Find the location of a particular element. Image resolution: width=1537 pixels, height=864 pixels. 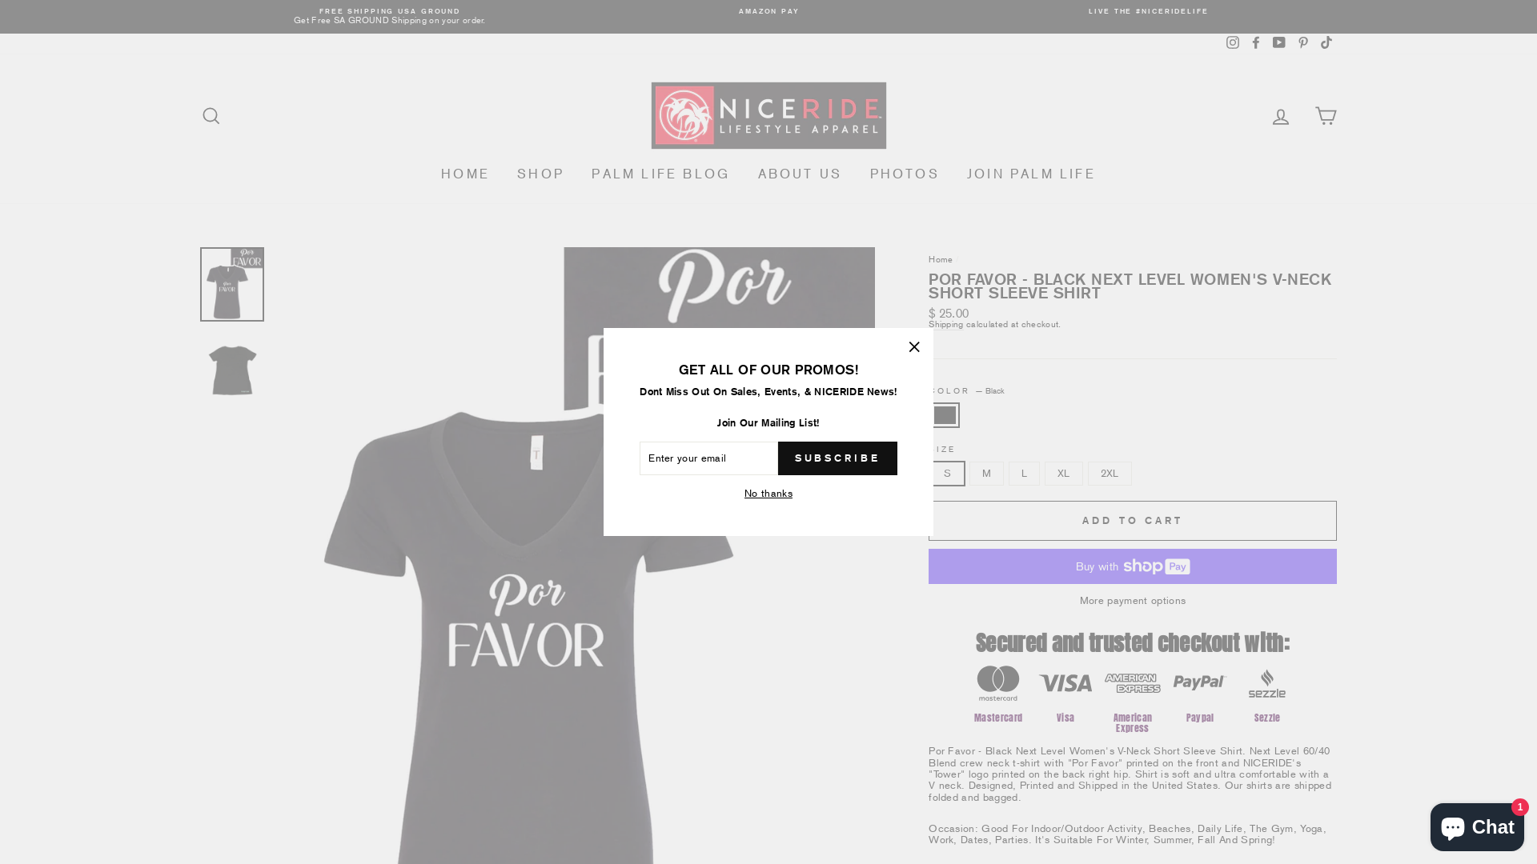

Shipping is located at coordinates (946, 325).